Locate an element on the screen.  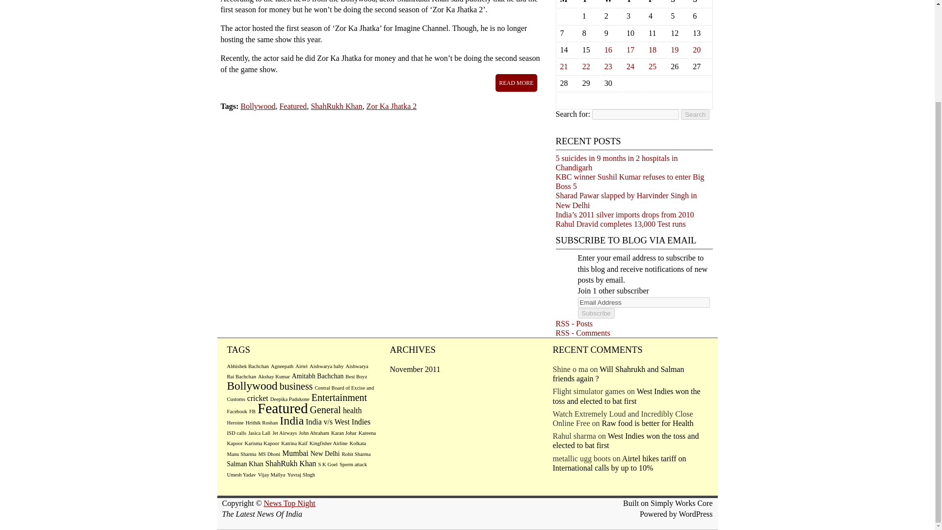
Sharad Pawar slapped by Harvinder Singh in New Delhi is located at coordinates (626, 200).